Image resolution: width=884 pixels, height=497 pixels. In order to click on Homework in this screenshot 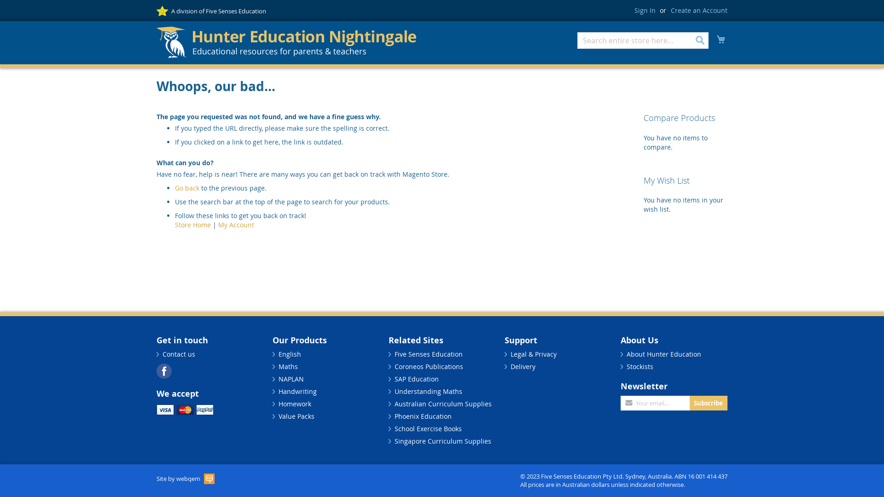, I will do `click(295, 404)`.